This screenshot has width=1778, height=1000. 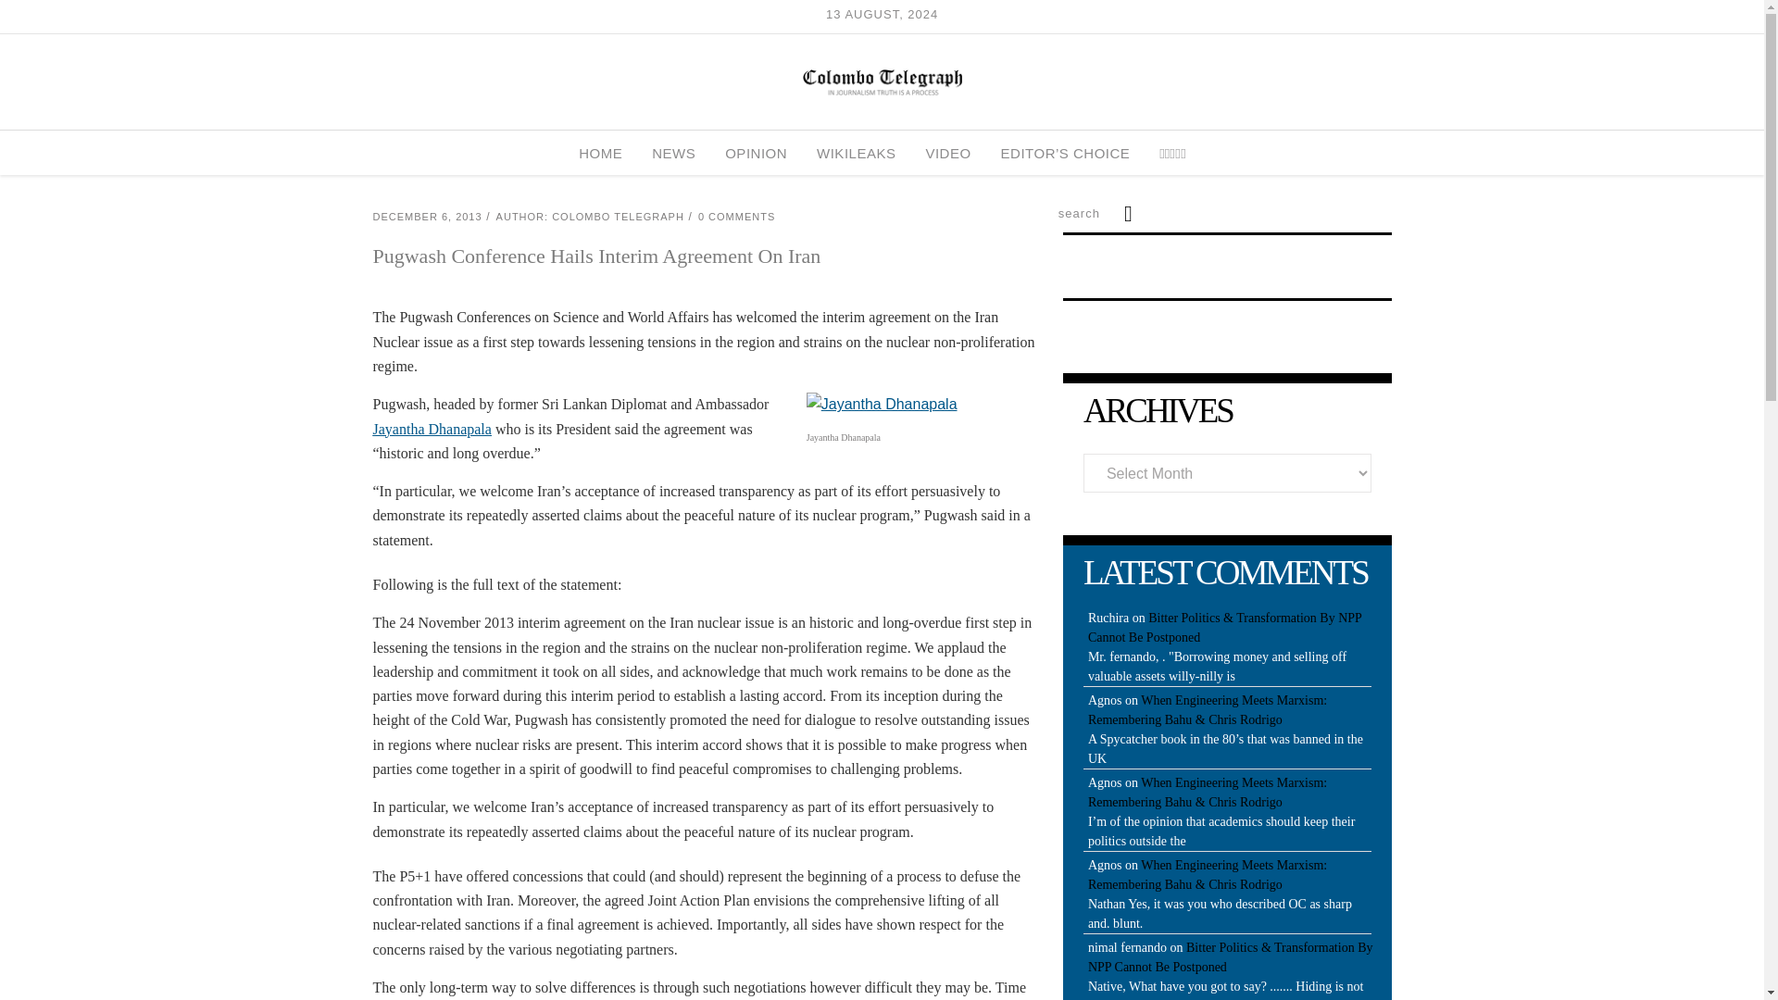 I want to click on HOME, so click(x=600, y=153).